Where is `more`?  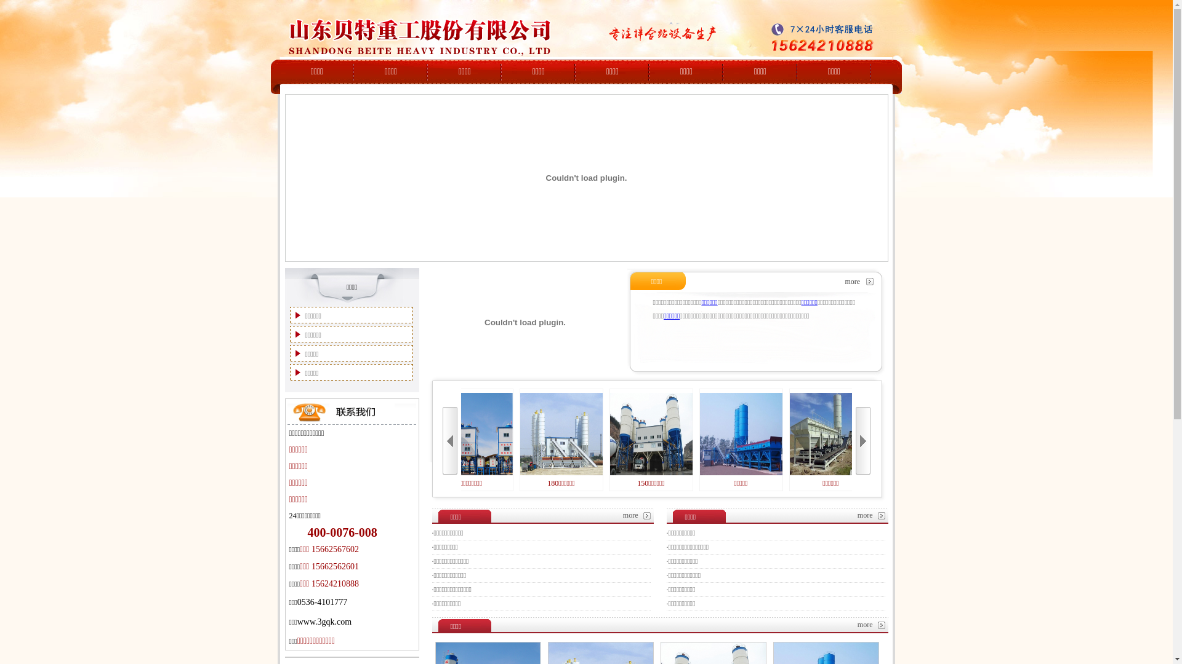
more is located at coordinates (866, 515).